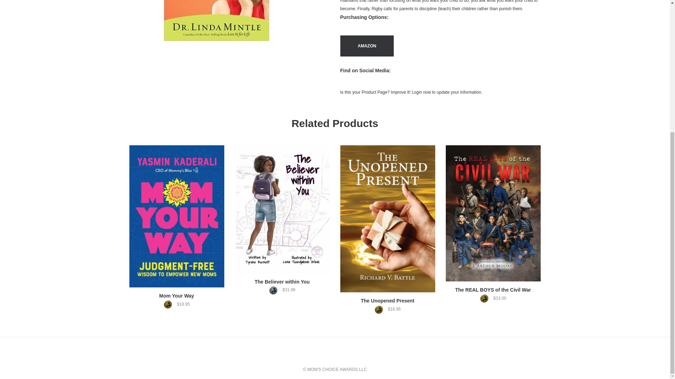 Image resolution: width=675 pixels, height=379 pixels. I want to click on MCA Gold Award, so click(380, 310).